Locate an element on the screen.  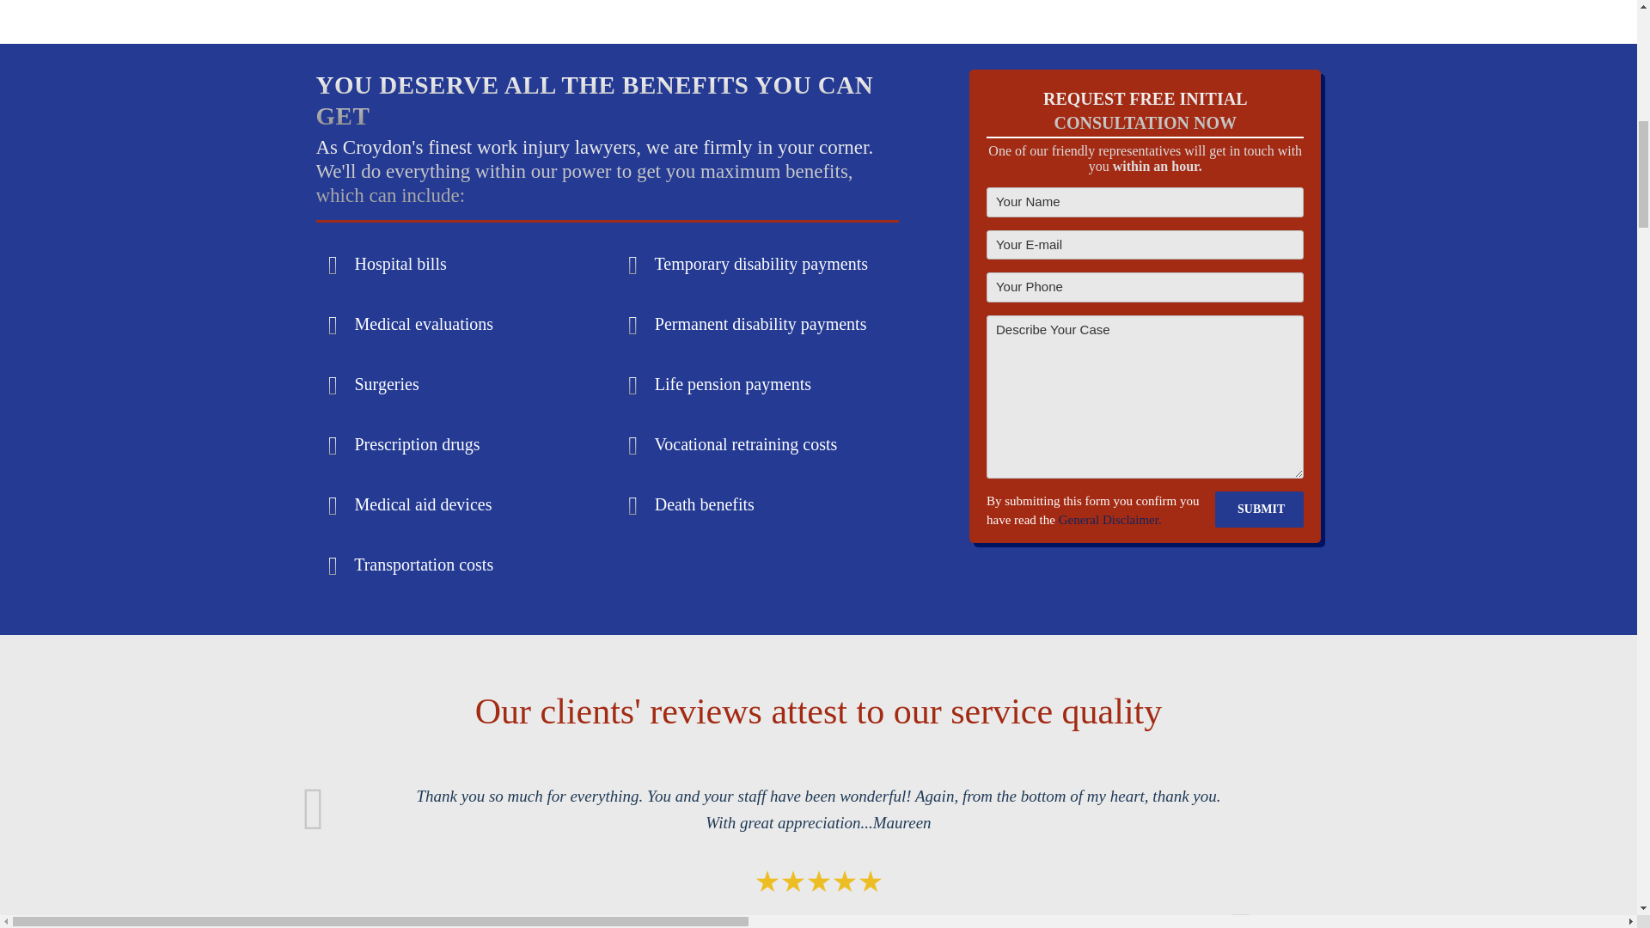
transparent-slide is located at coordinates (818, 854).